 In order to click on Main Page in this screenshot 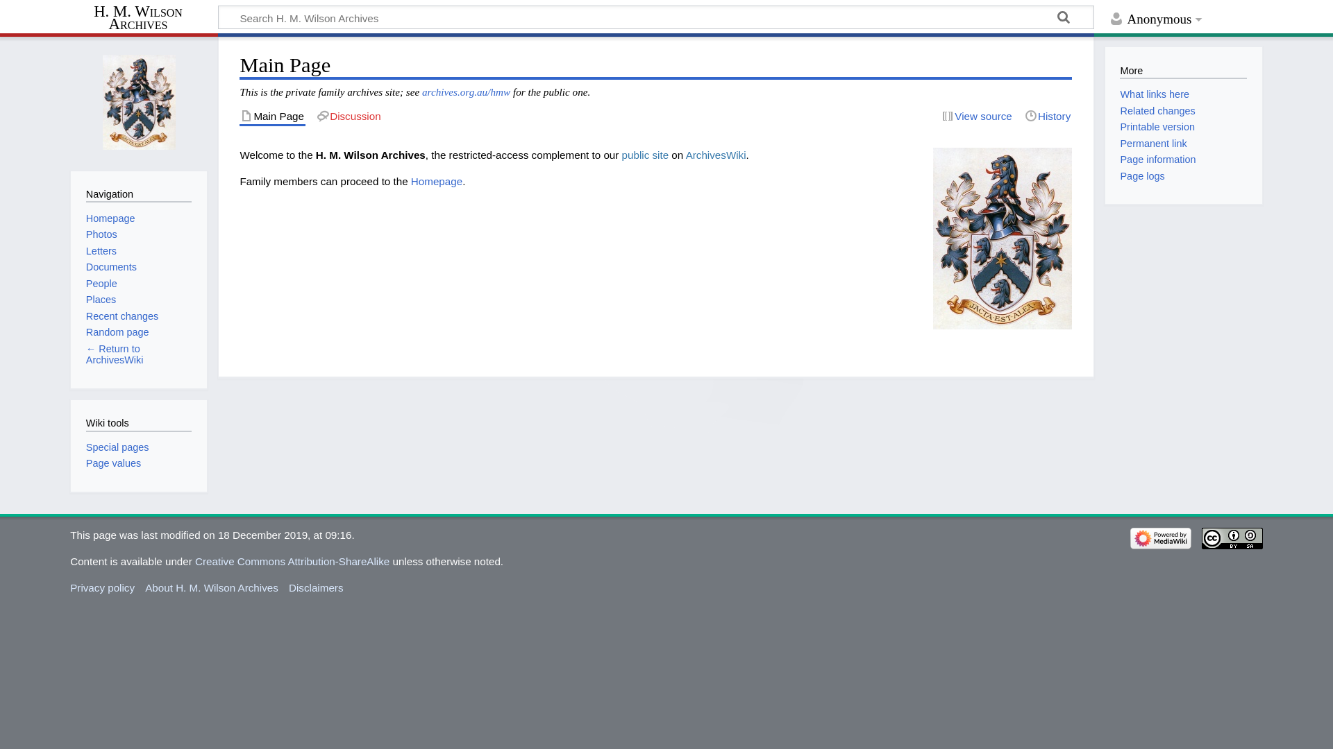, I will do `click(272, 117)`.